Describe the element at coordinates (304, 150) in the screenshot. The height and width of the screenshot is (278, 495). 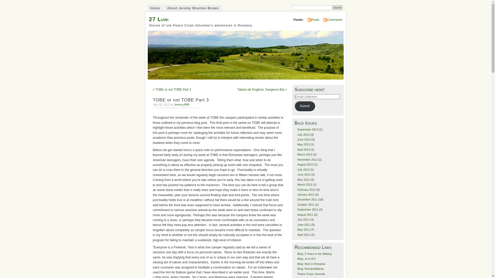
I see `April 2013` at that location.